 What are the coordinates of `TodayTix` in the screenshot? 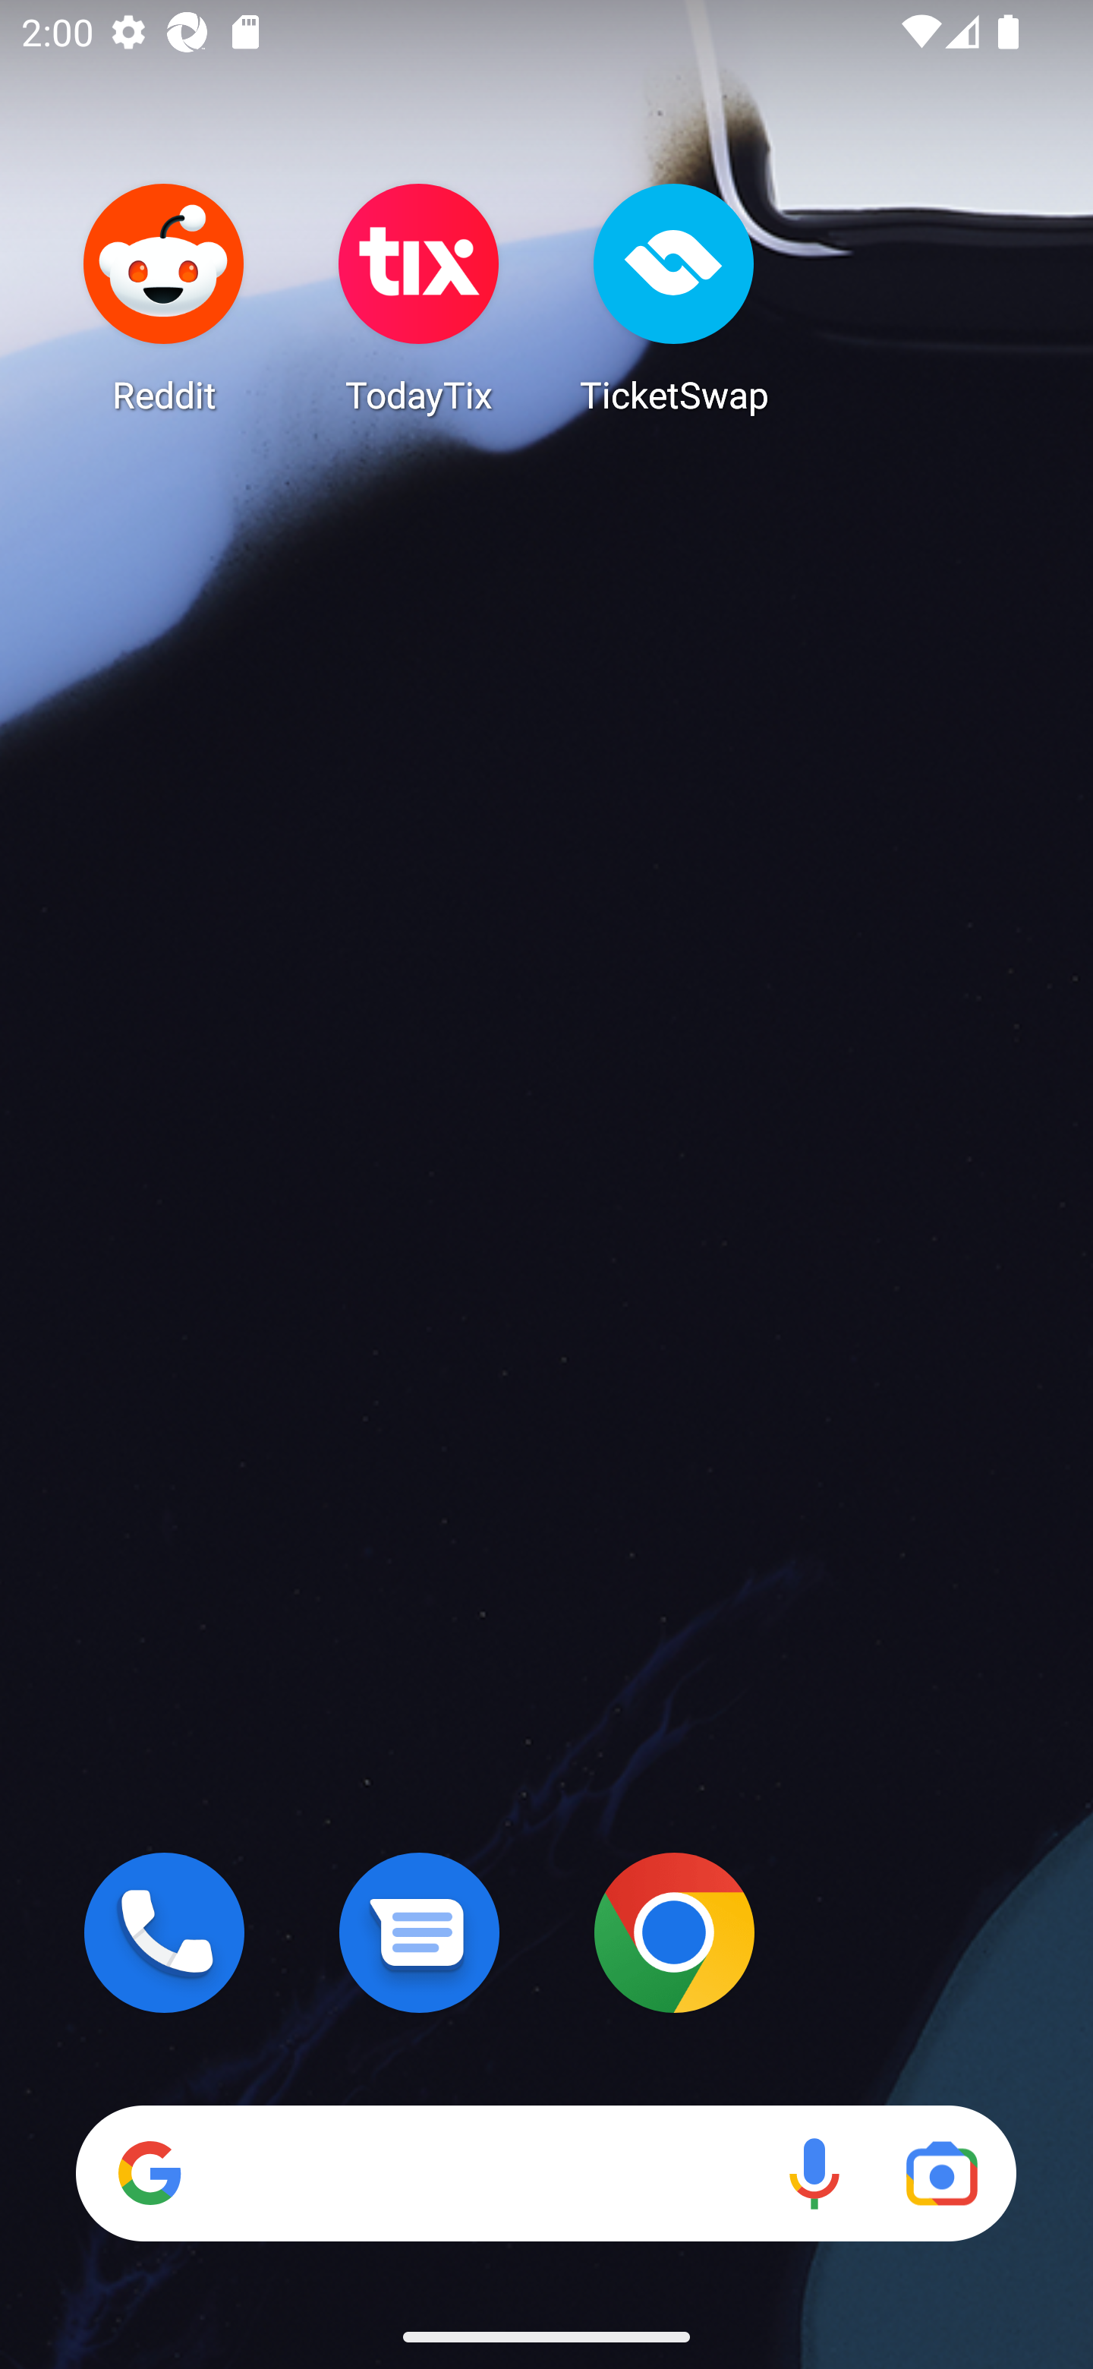 It's located at (419, 298).